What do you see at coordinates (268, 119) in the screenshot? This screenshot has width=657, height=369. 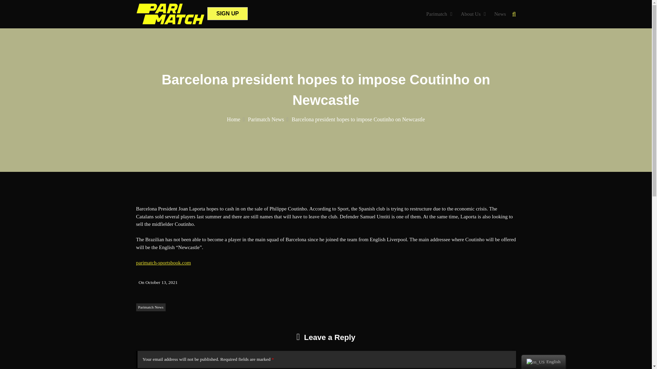 I see `Parimatch News` at bounding box center [268, 119].